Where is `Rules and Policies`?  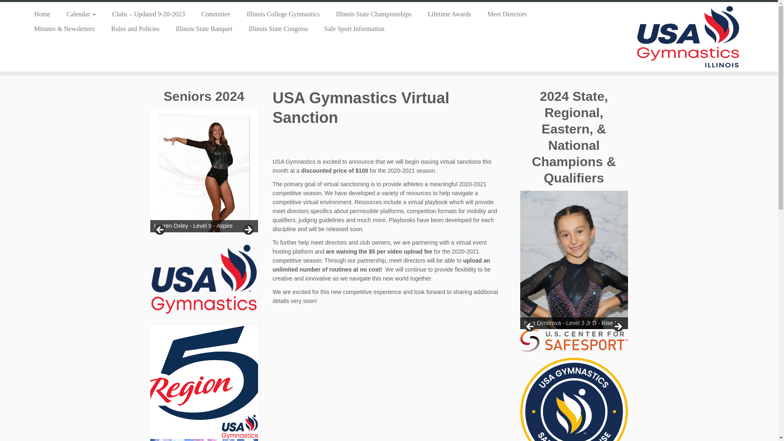
Rules and Policies is located at coordinates (135, 29).